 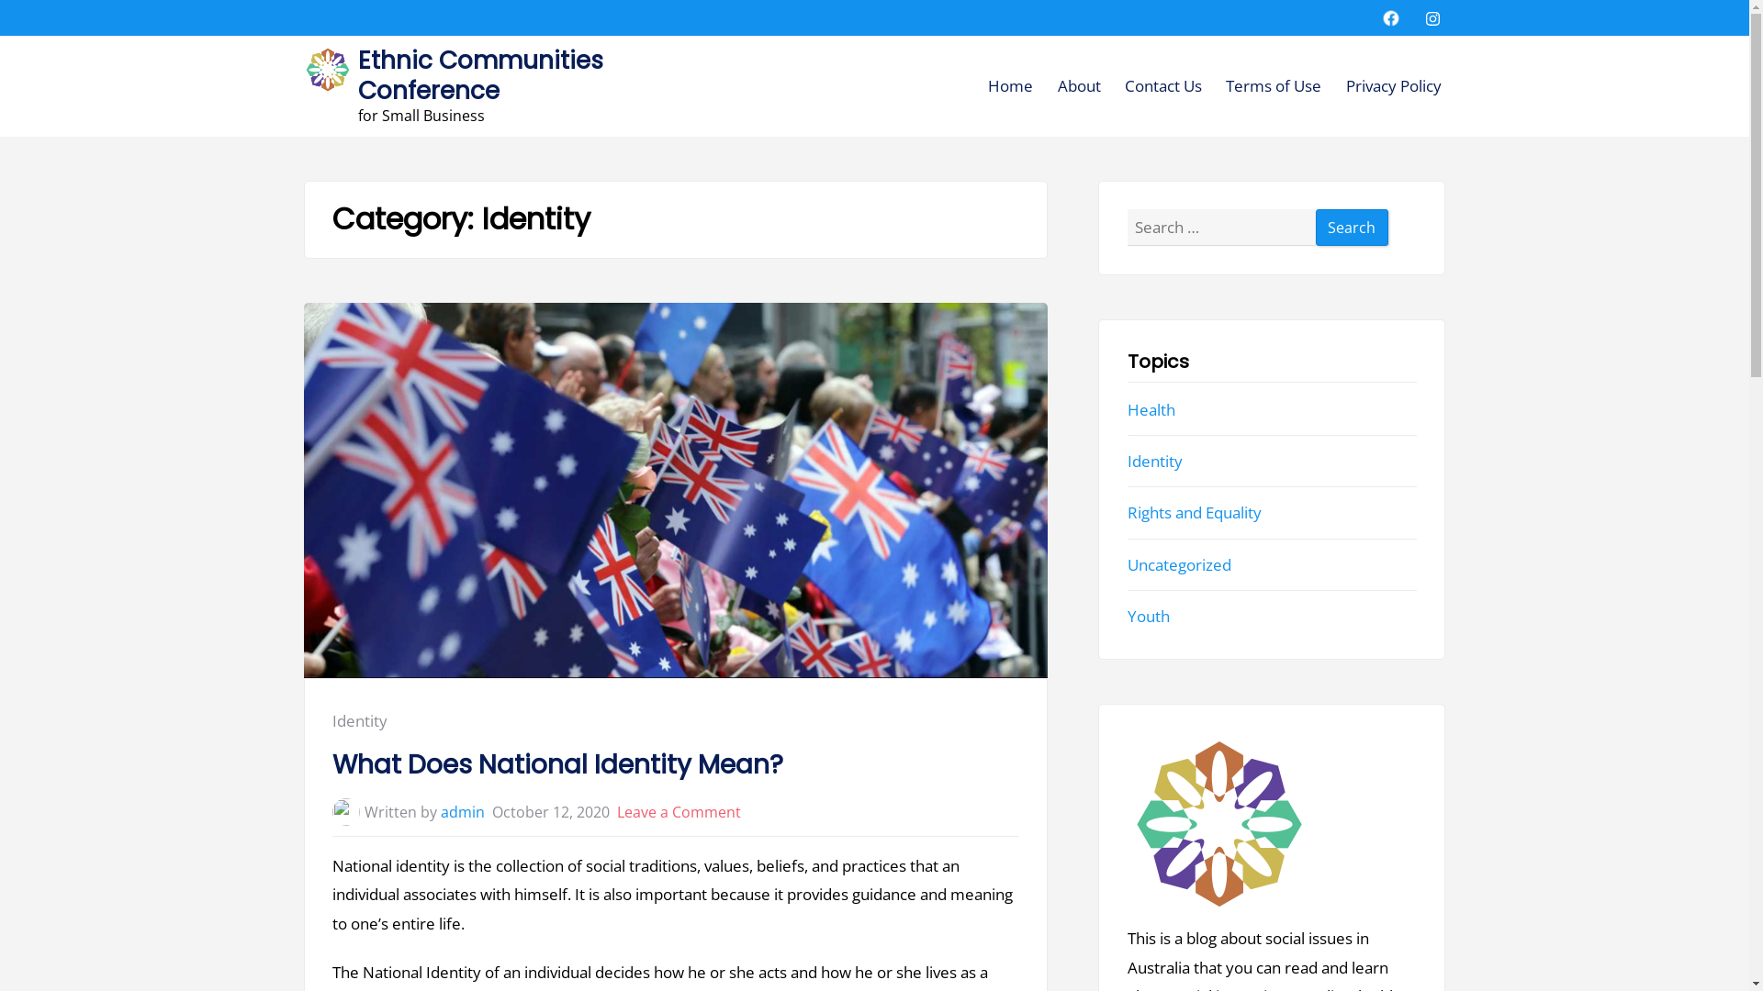 What do you see at coordinates (1163, 86) in the screenshot?
I see `Contact Us` at bounding box center [1163, 86].